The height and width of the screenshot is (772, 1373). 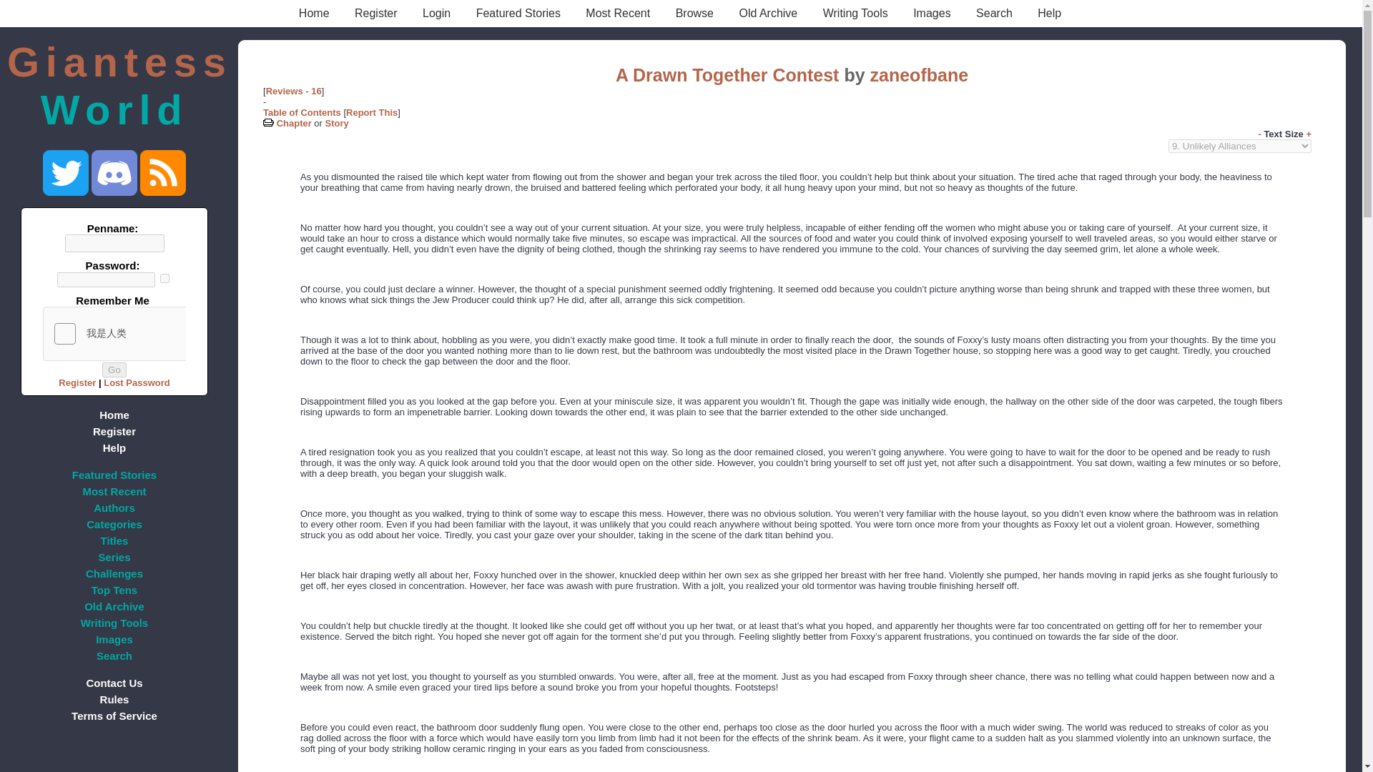 I want to click on Images, so click(x=931, y=13).